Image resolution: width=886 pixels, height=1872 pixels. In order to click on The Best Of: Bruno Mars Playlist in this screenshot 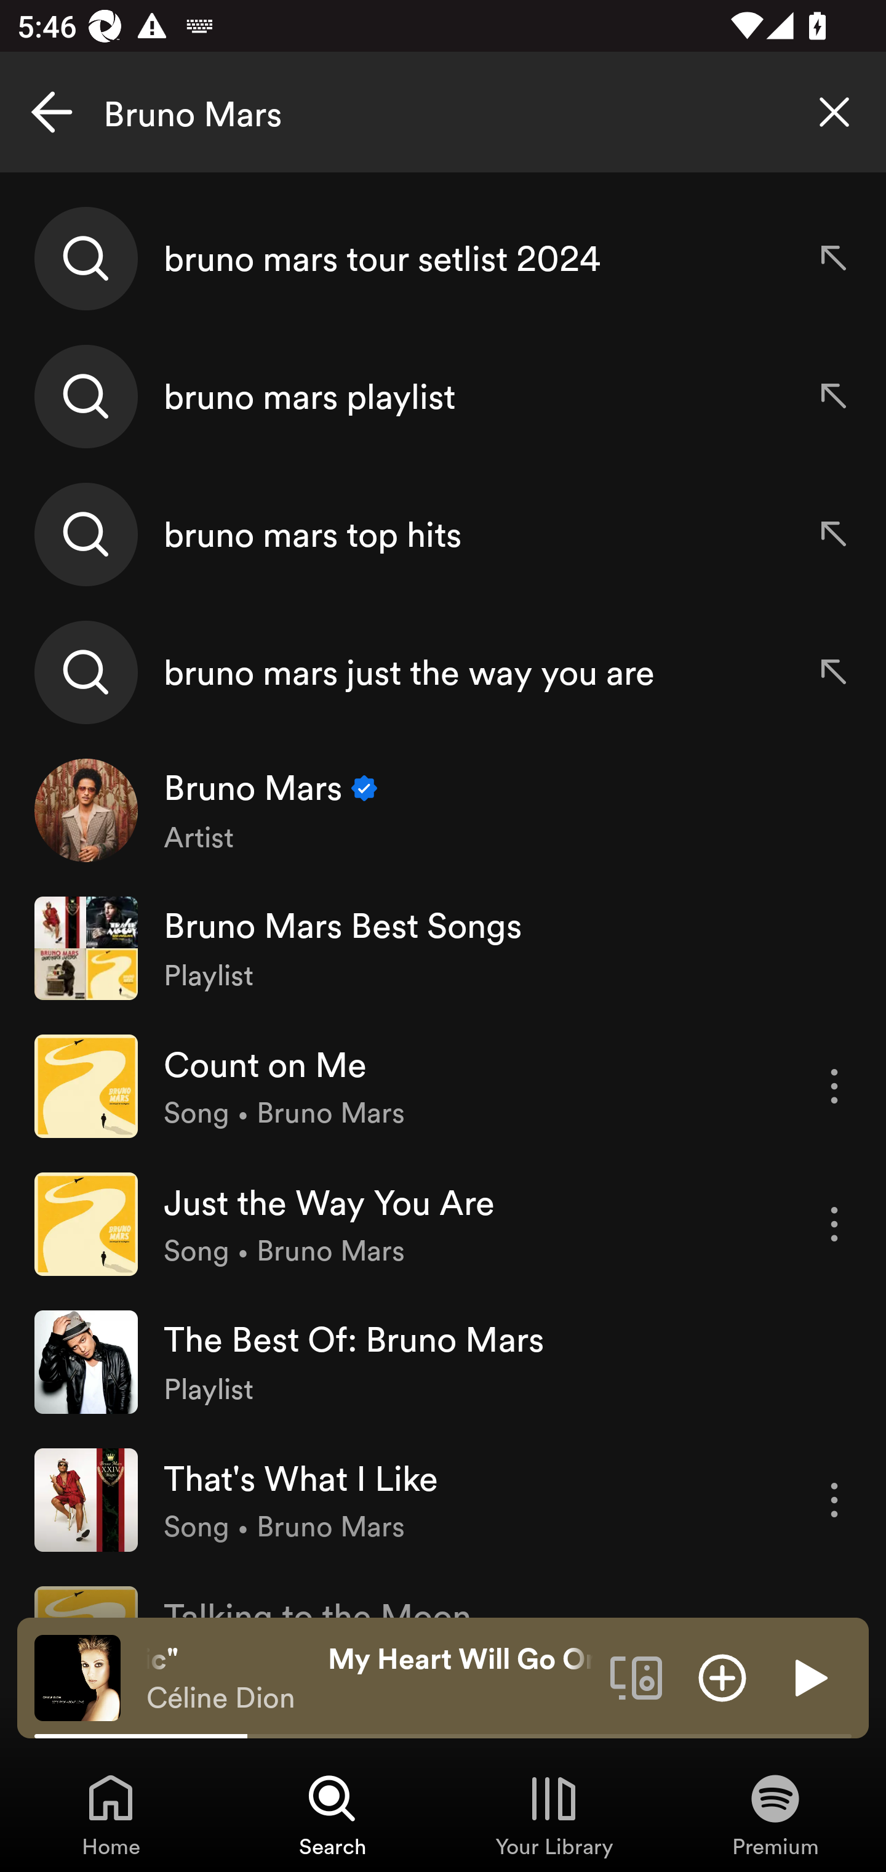, I will do `click(443, 1362)`.